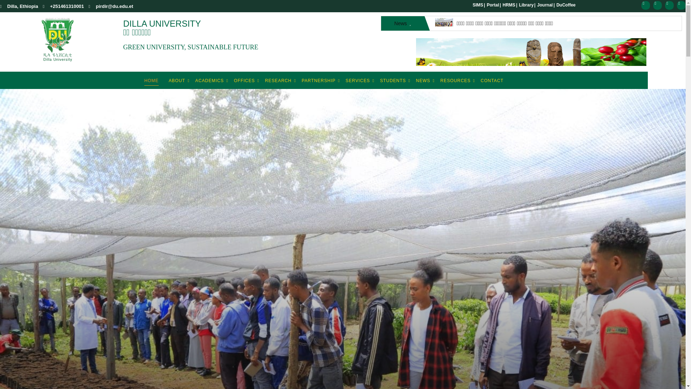 This screenshot has height=389, width=691. Describe the element at coordinates (526, 5) in the screenshot. I see `Library` at that location.